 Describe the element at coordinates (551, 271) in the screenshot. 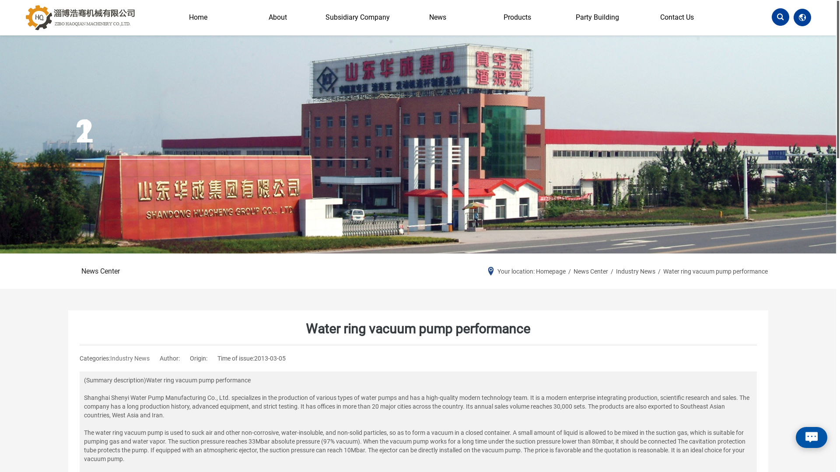

I see `Homepage` at that location.